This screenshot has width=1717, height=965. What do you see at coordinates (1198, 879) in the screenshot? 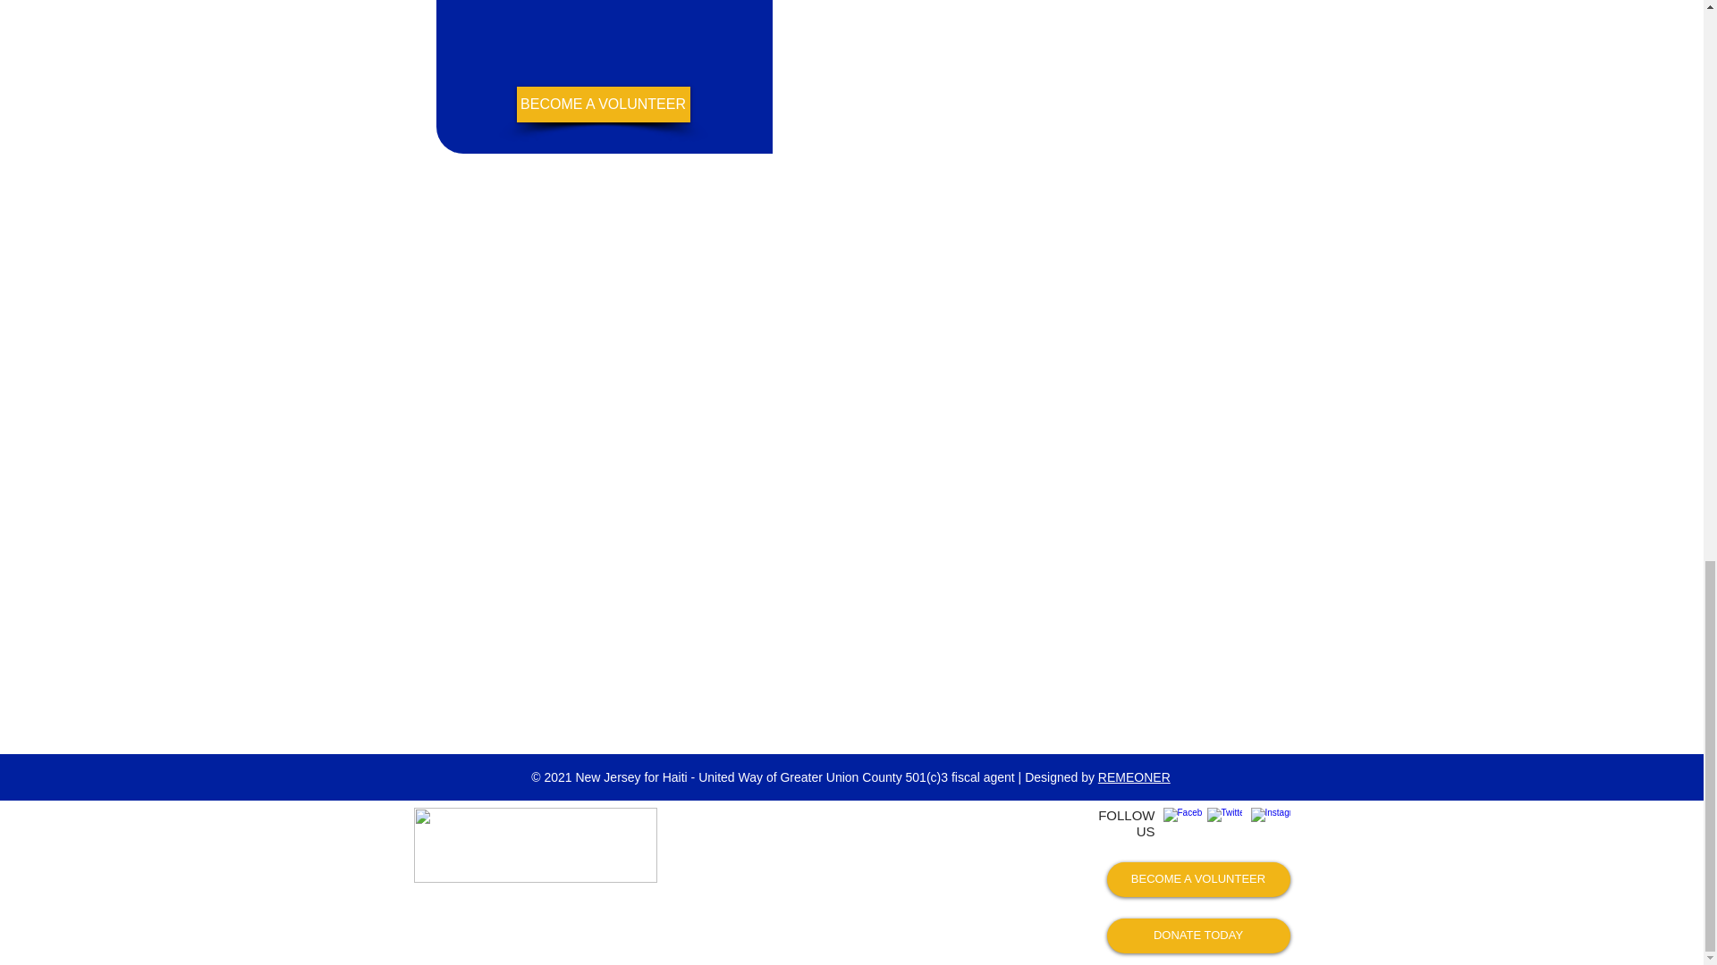
I see `BECOME A VOLUNTEER` at bounding box center [1198, 879].